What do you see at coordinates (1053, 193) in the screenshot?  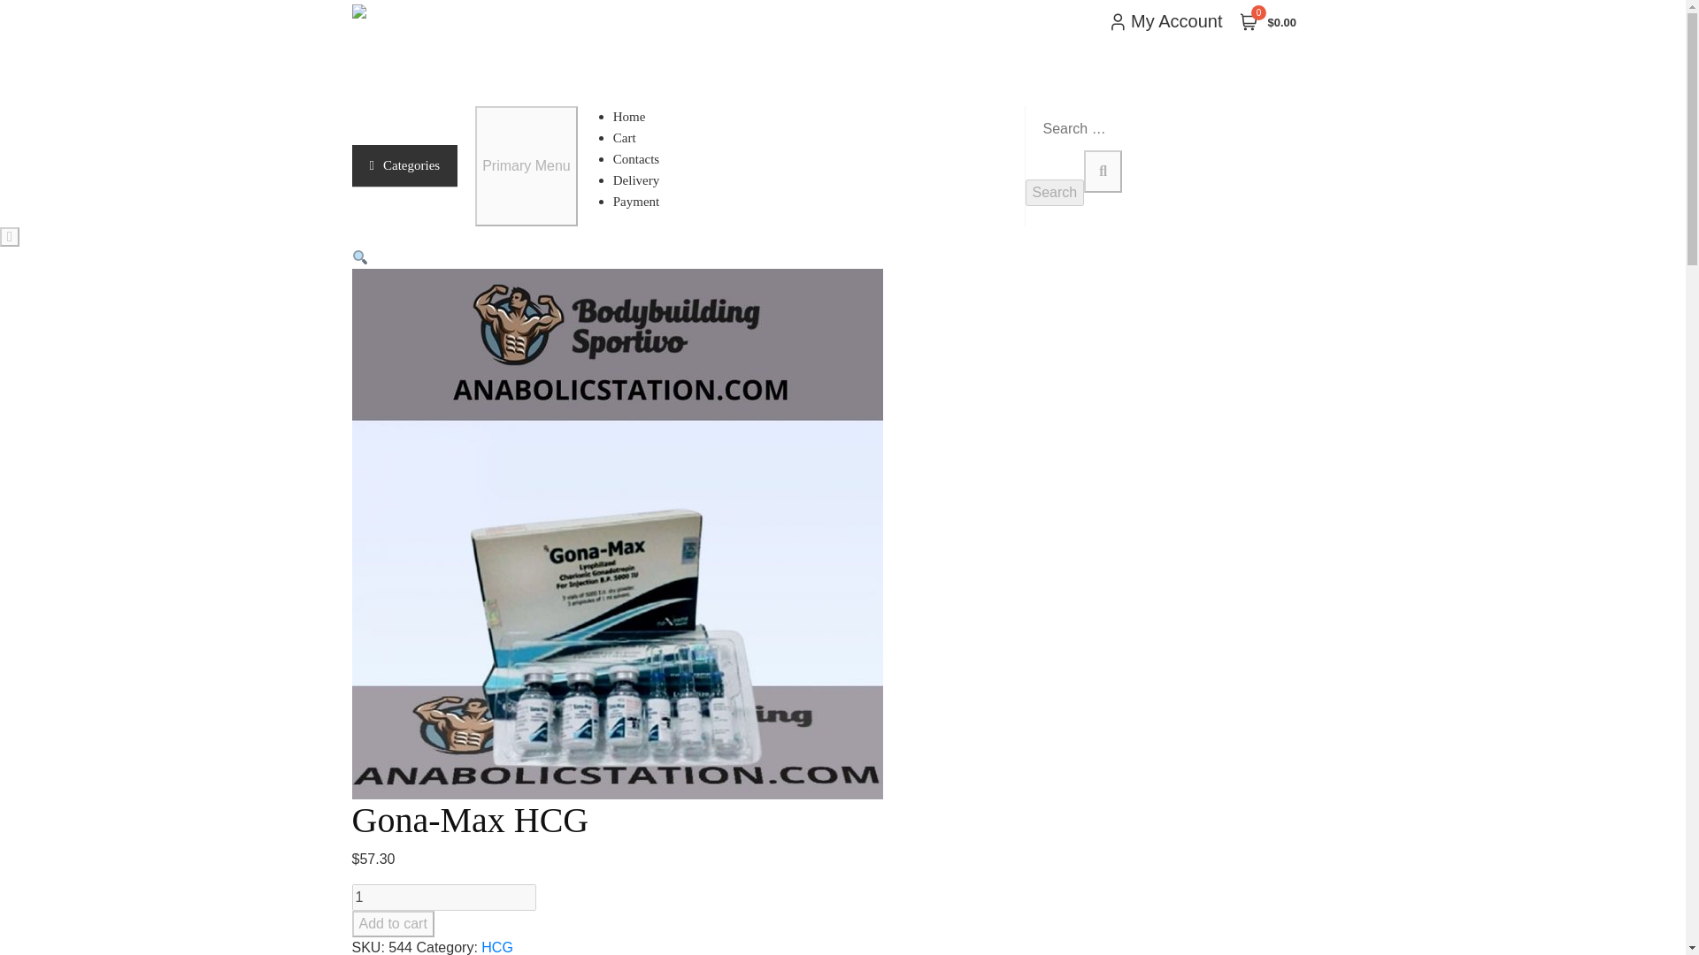 I see `Search` at bounding box center [1053, 193].